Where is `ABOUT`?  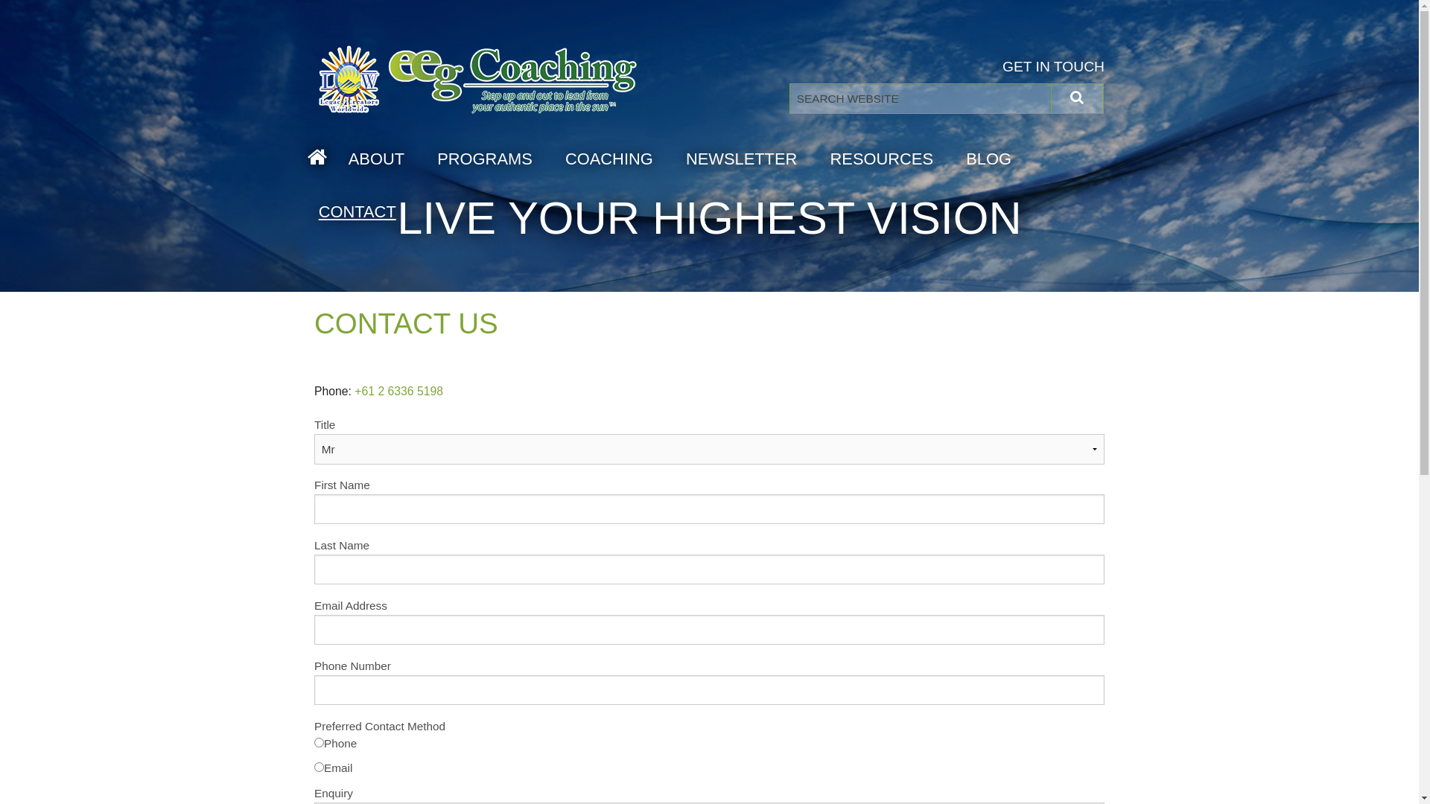 ABOUT is located at coordinates (377, 159).